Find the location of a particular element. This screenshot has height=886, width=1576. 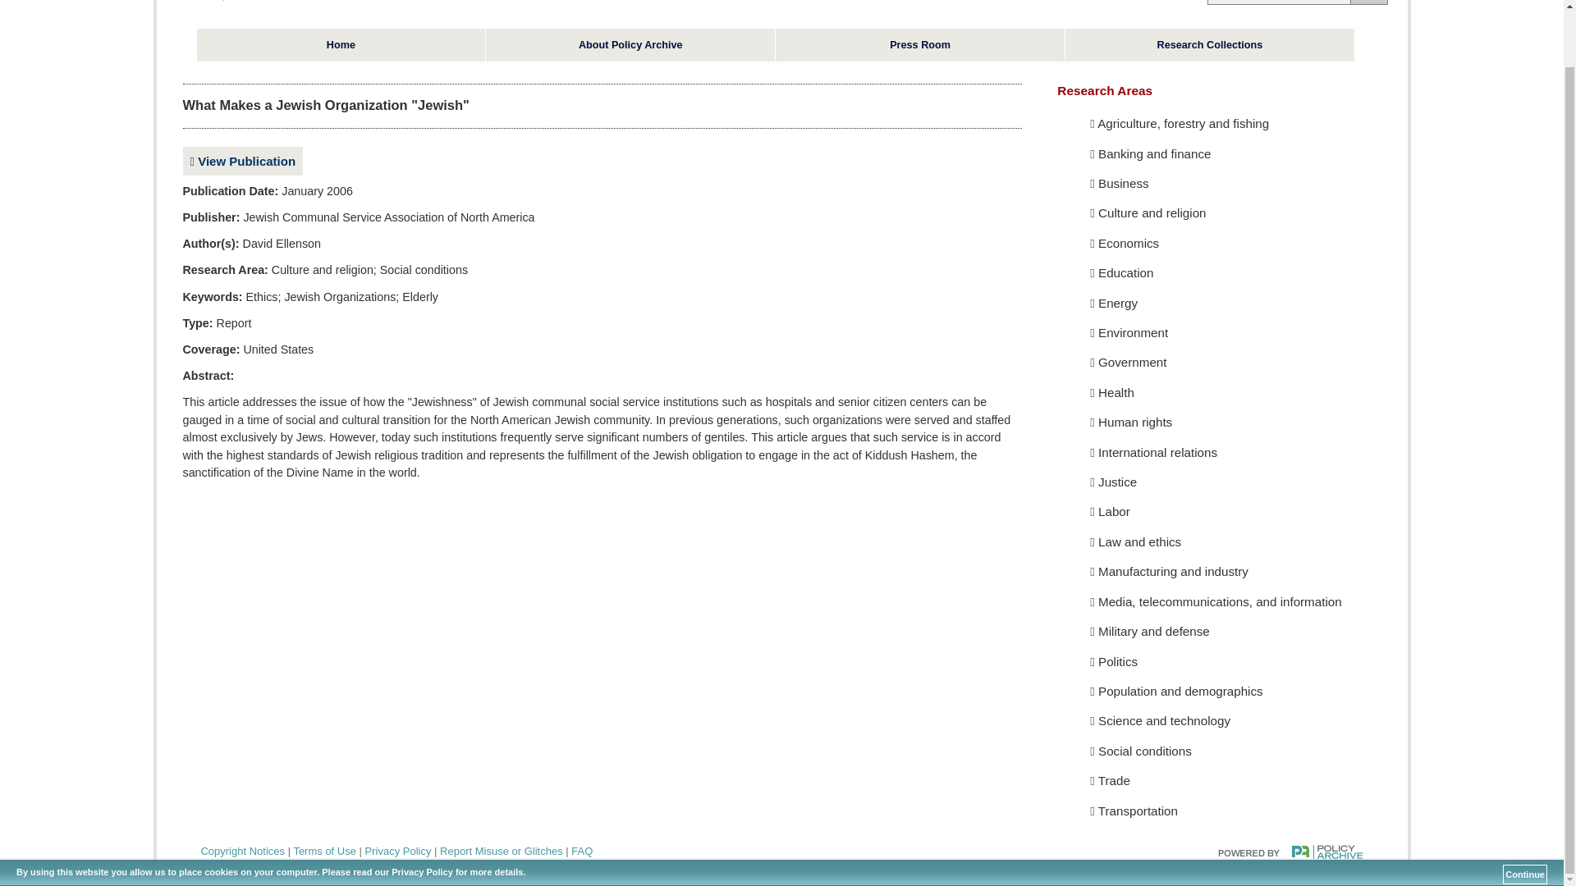

About Policy Archive is located at coordinates (630, 44).